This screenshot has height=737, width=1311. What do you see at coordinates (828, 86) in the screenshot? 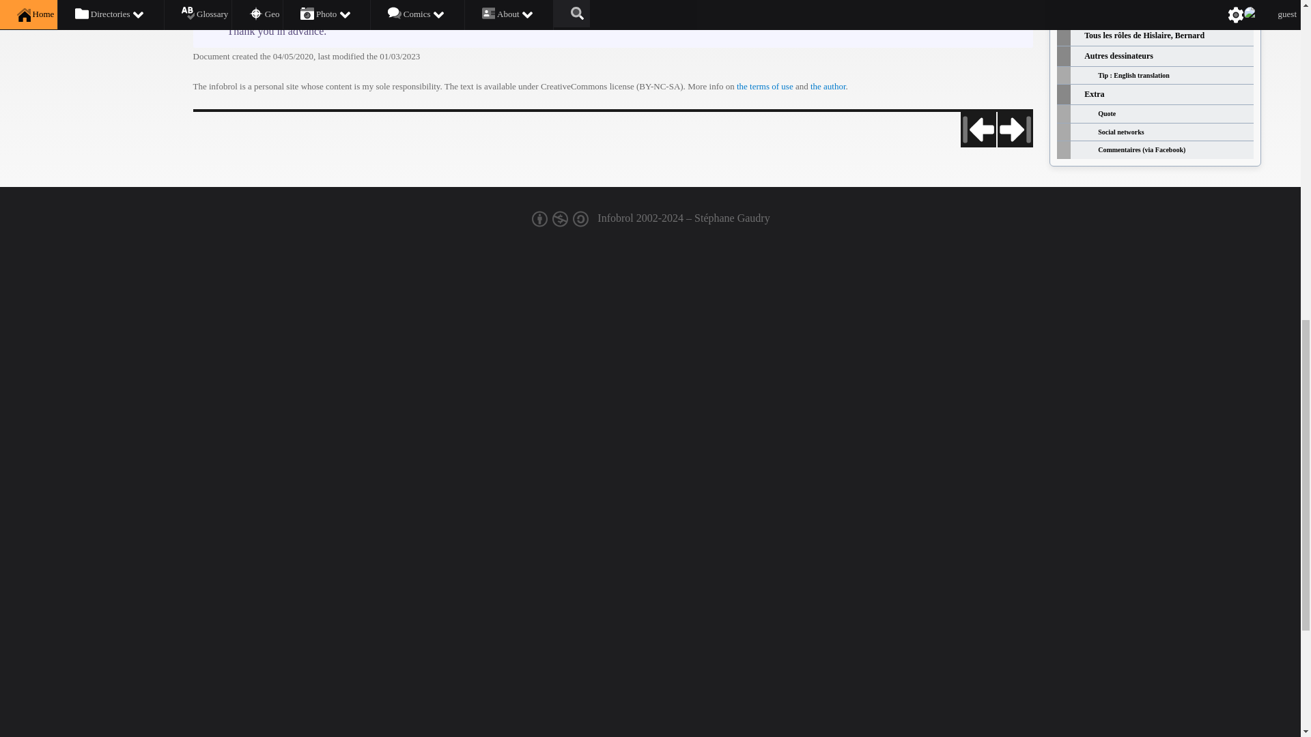
I see `the author` at bounding box center [828, 86].